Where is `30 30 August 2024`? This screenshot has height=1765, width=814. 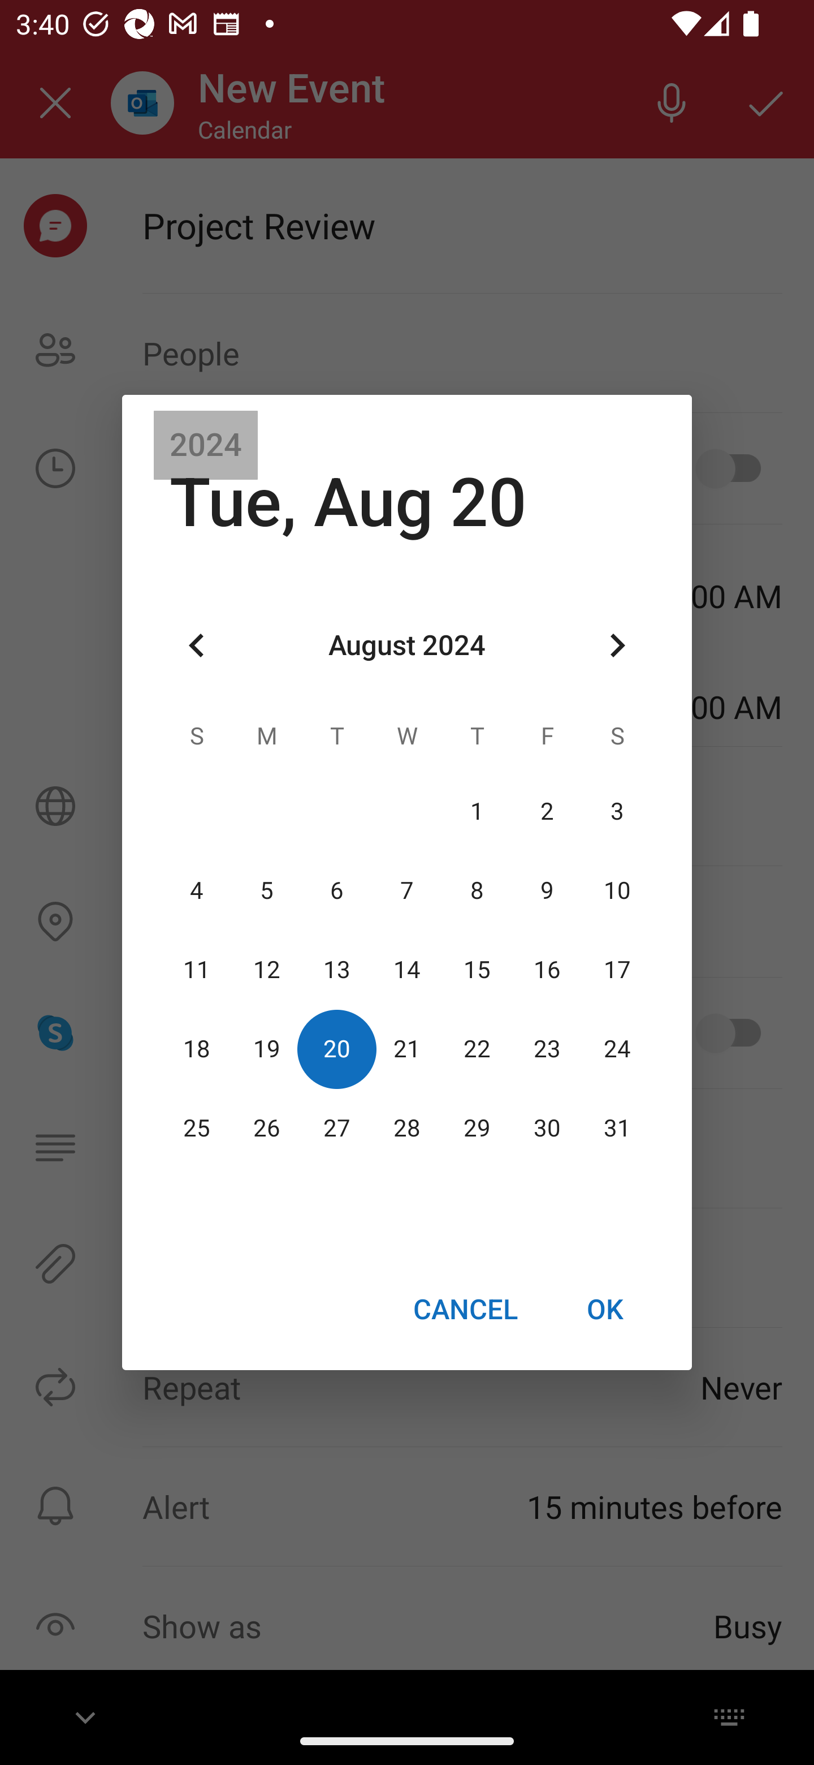 30 30 August 2024 is located at coordinates (547, 1129).